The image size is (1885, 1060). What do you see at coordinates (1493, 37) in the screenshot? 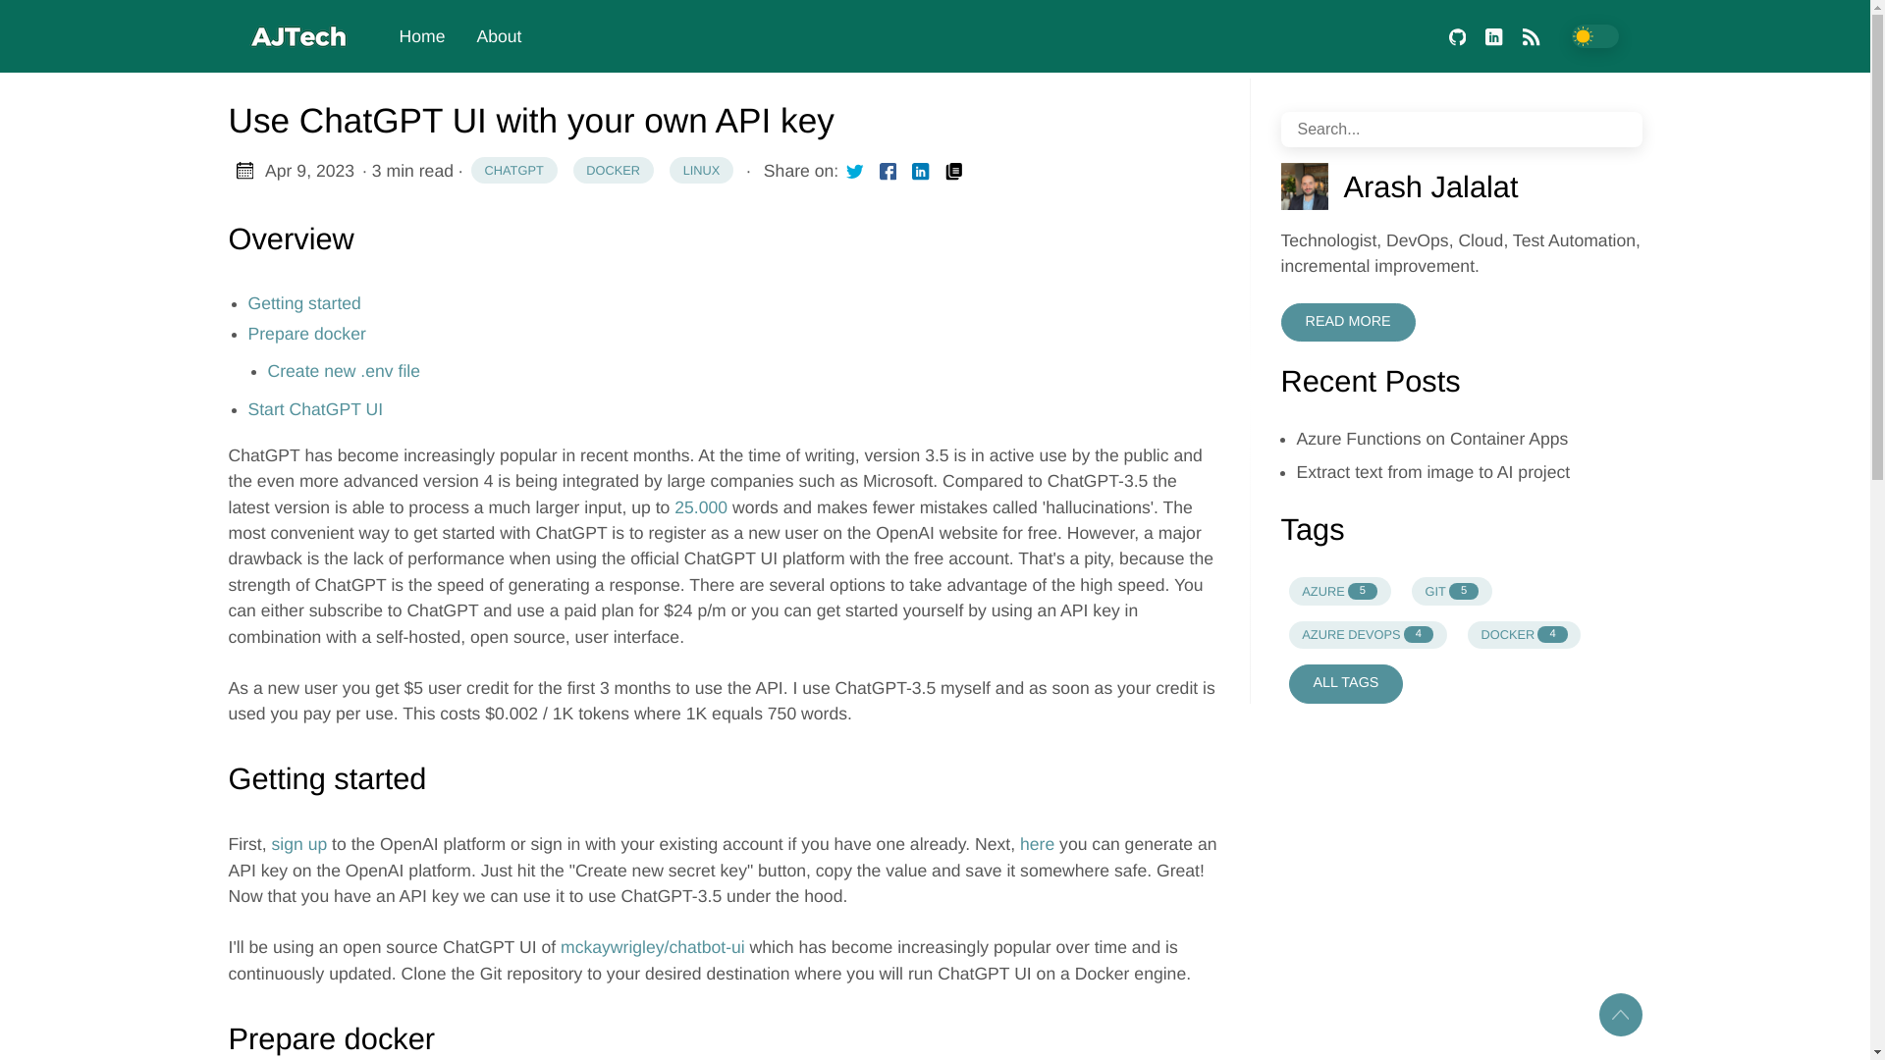
I see `Home` at bounding box center [1493, 37].